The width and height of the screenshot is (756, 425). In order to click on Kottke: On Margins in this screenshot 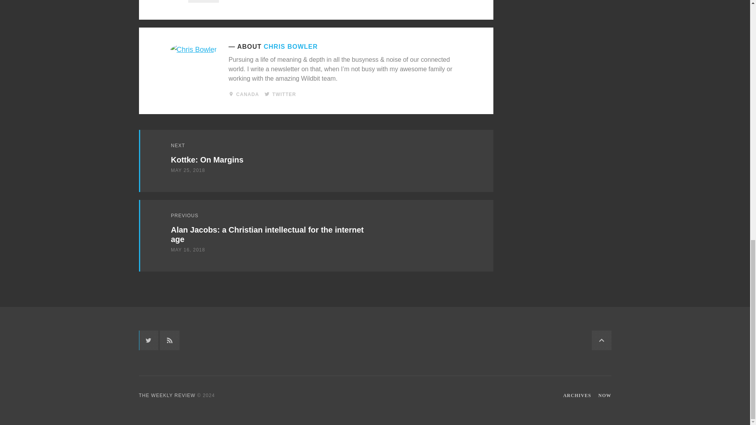, I will do `click(207, 160)`.